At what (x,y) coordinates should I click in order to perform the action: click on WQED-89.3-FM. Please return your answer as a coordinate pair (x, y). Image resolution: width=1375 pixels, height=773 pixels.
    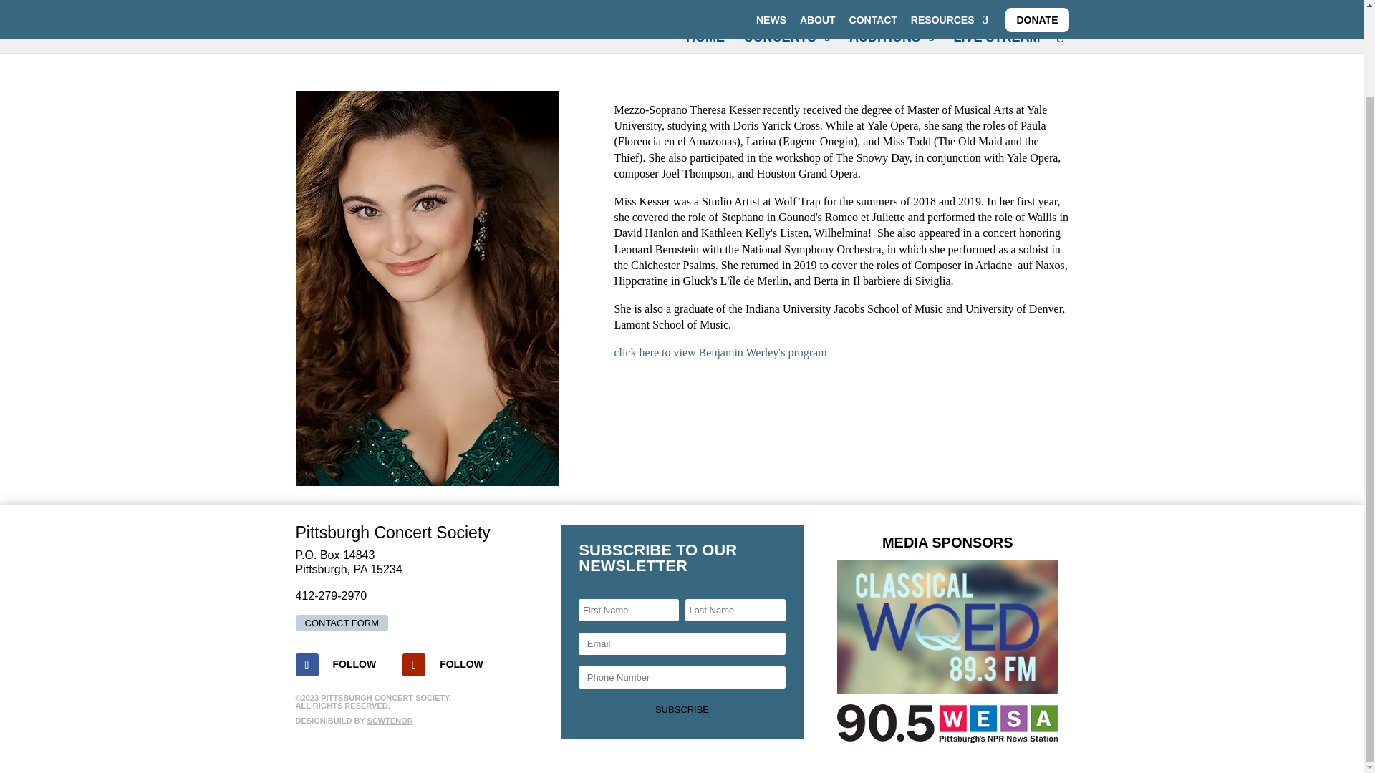
    Looking at the image, I should click on (947, 627).